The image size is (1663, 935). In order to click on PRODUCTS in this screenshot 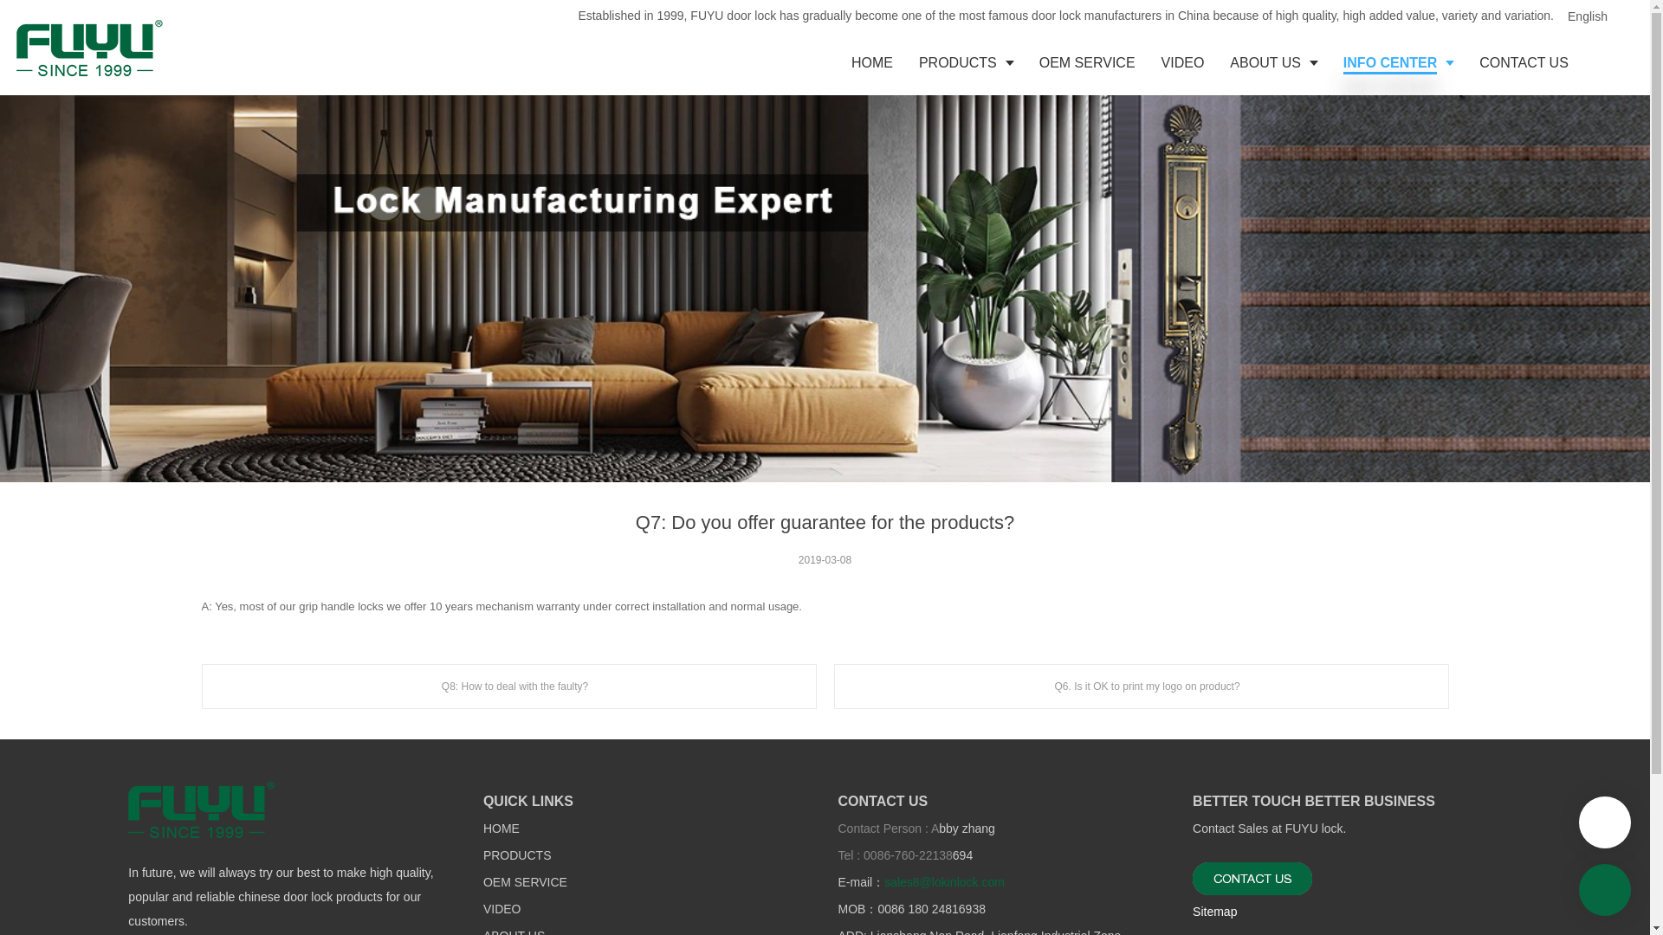, I will do `click(518, 855)`.